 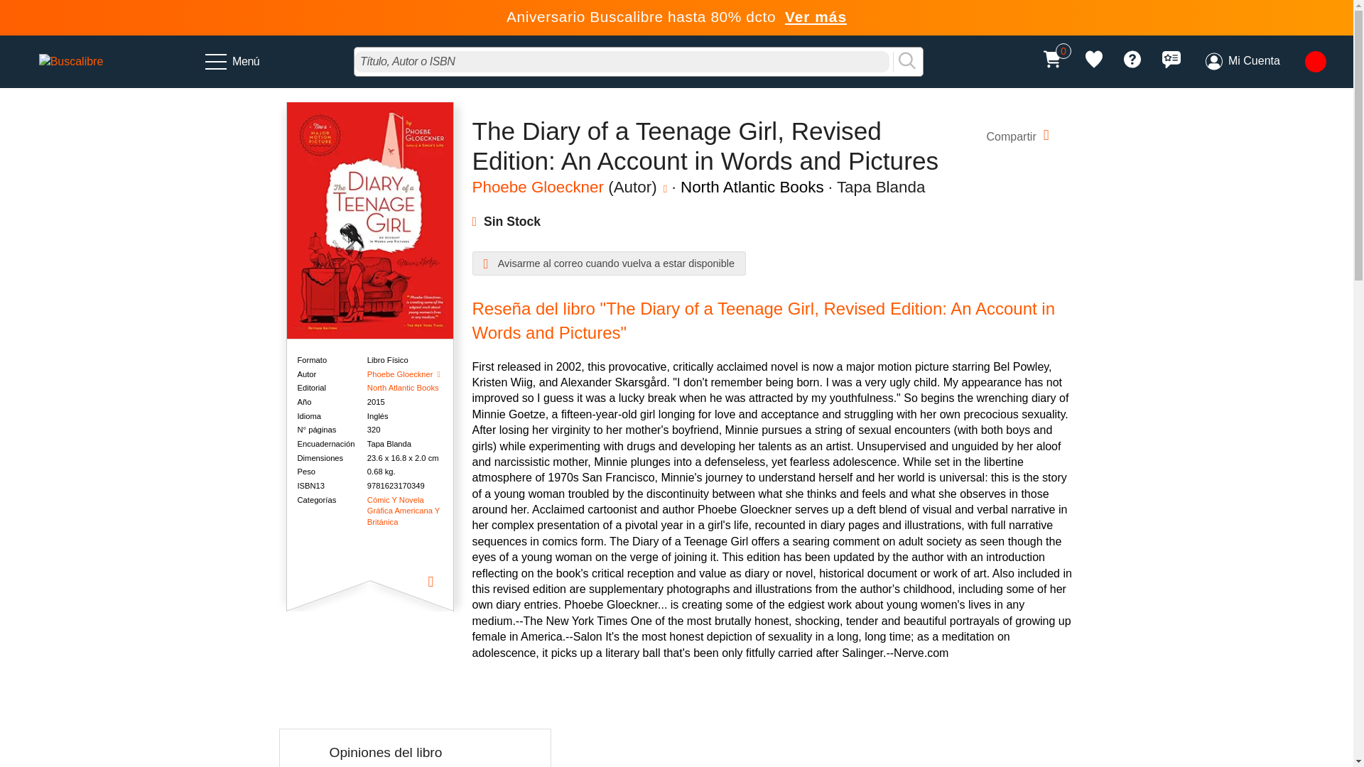 What do you see at coordinates (907, 61) in the screenshot?
I see `Buscar` at bounding box center [907, 61].